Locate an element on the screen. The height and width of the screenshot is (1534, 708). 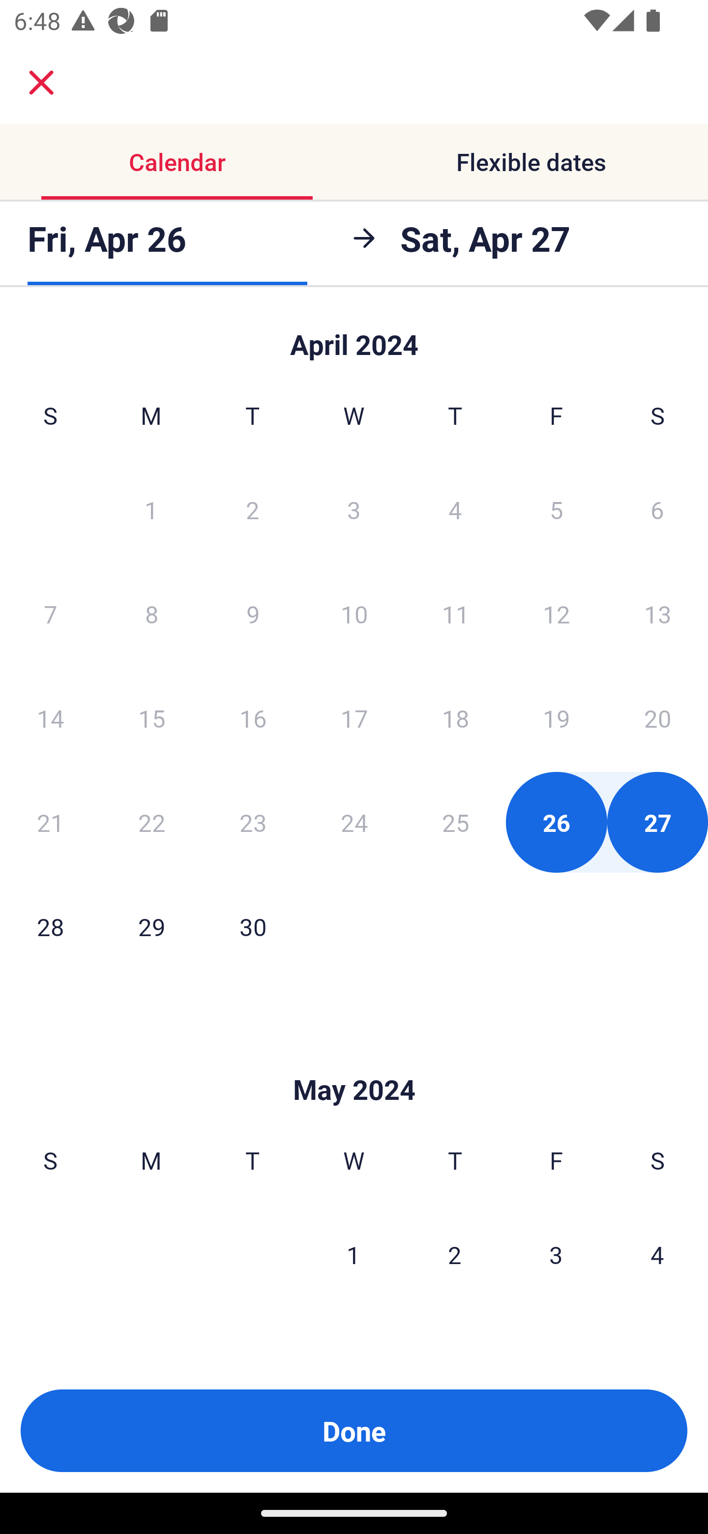
13 Saturday, April 13, 2024 is located at coordinates (658, 614).